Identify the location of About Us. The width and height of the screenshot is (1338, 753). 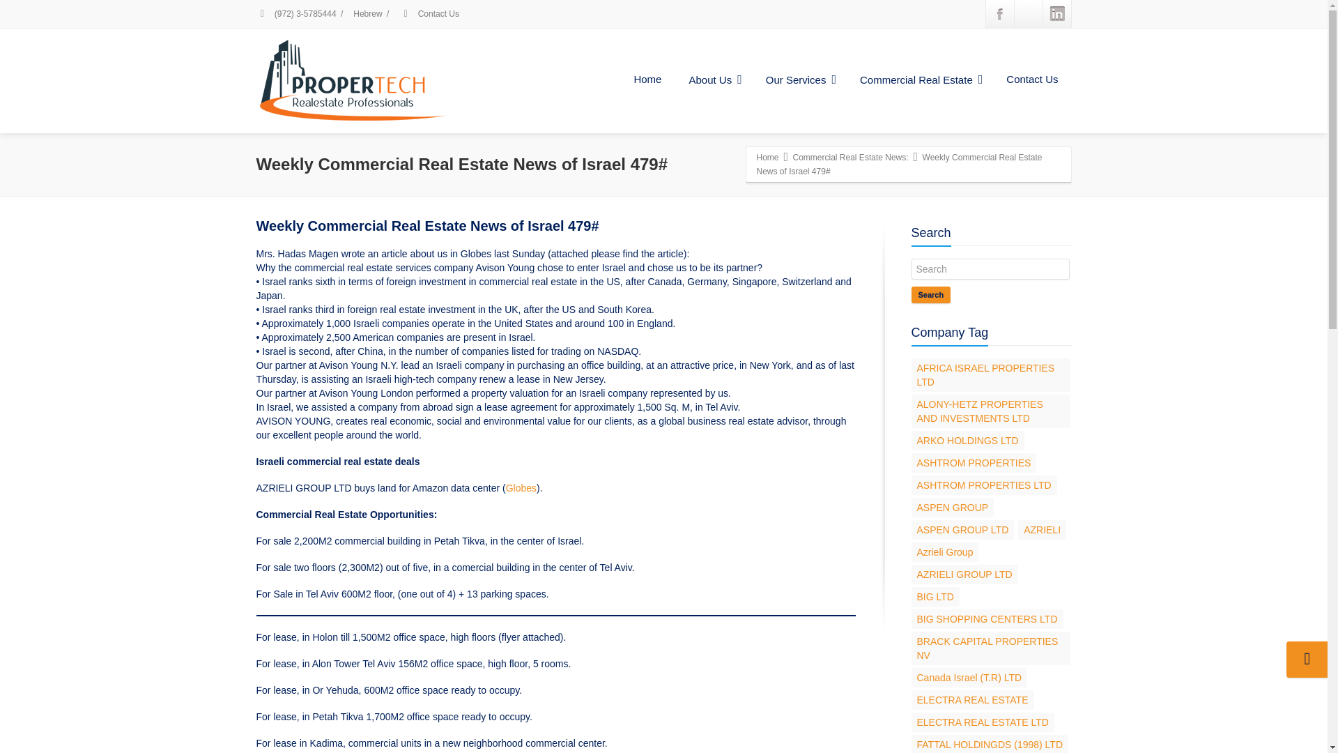
(713, 80).